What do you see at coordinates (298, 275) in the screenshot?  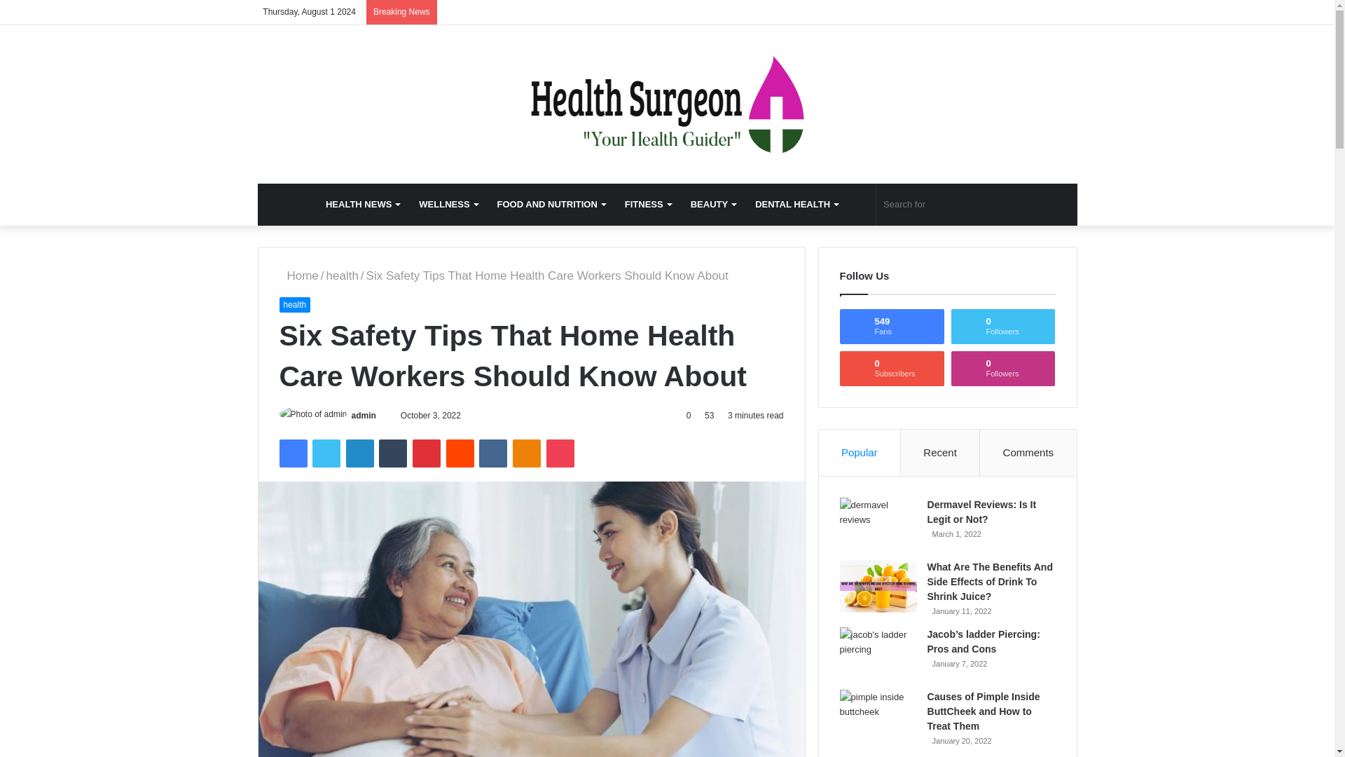 I see `Home` at bounding box center [298, 275].